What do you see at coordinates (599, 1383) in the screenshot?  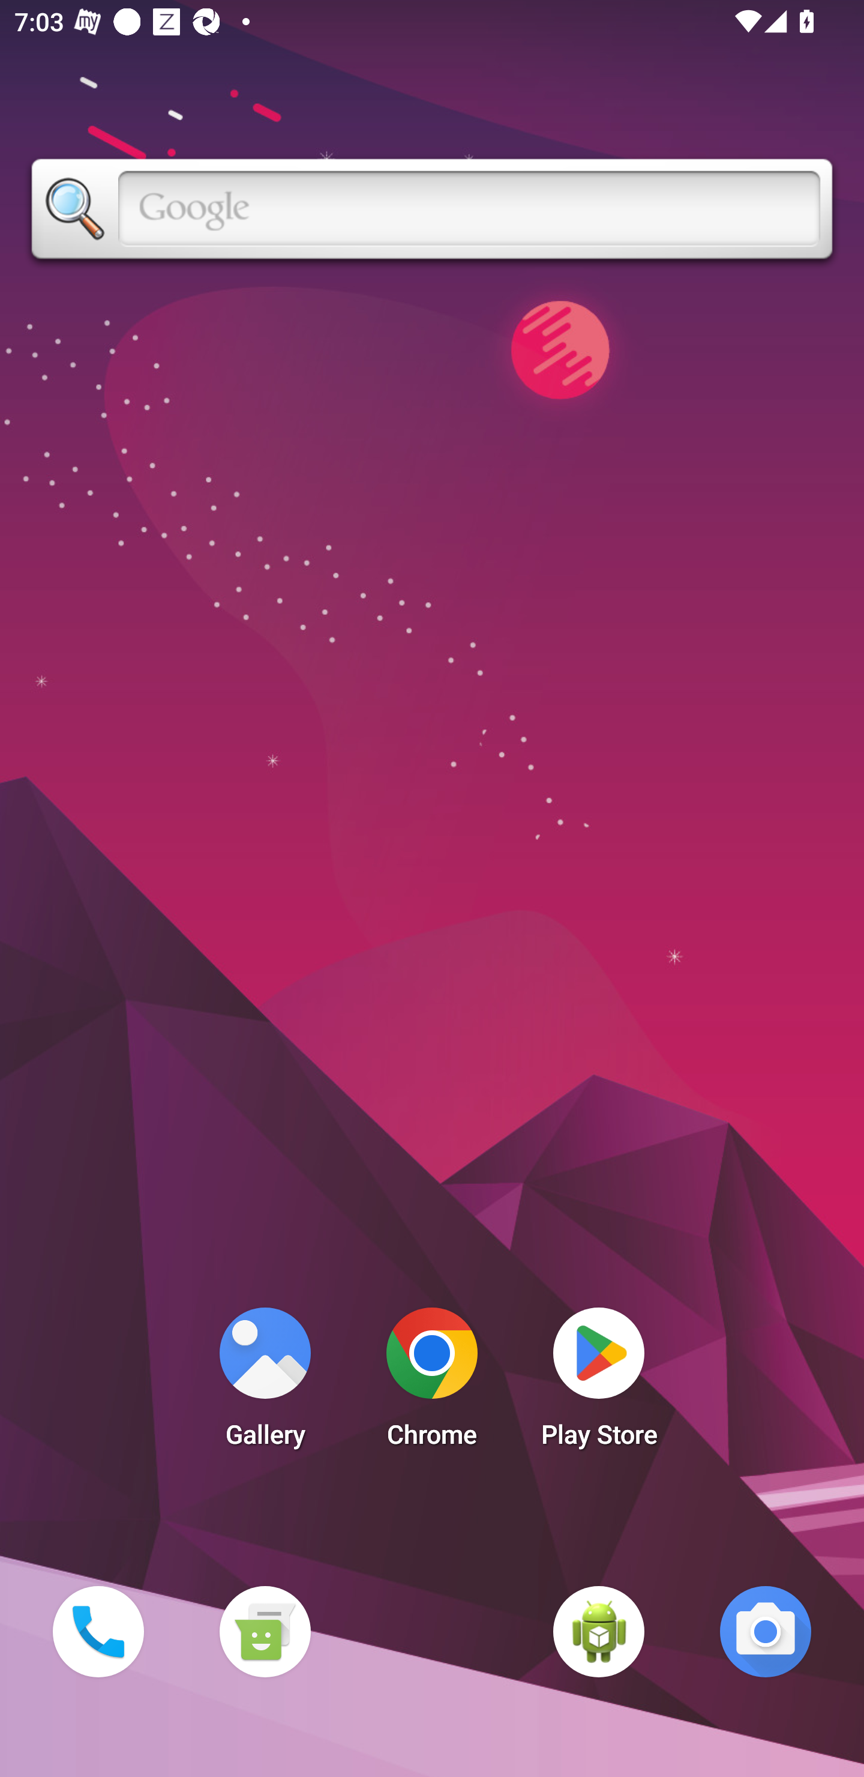 I see `Play Store` at bounding box center [599, 1383].